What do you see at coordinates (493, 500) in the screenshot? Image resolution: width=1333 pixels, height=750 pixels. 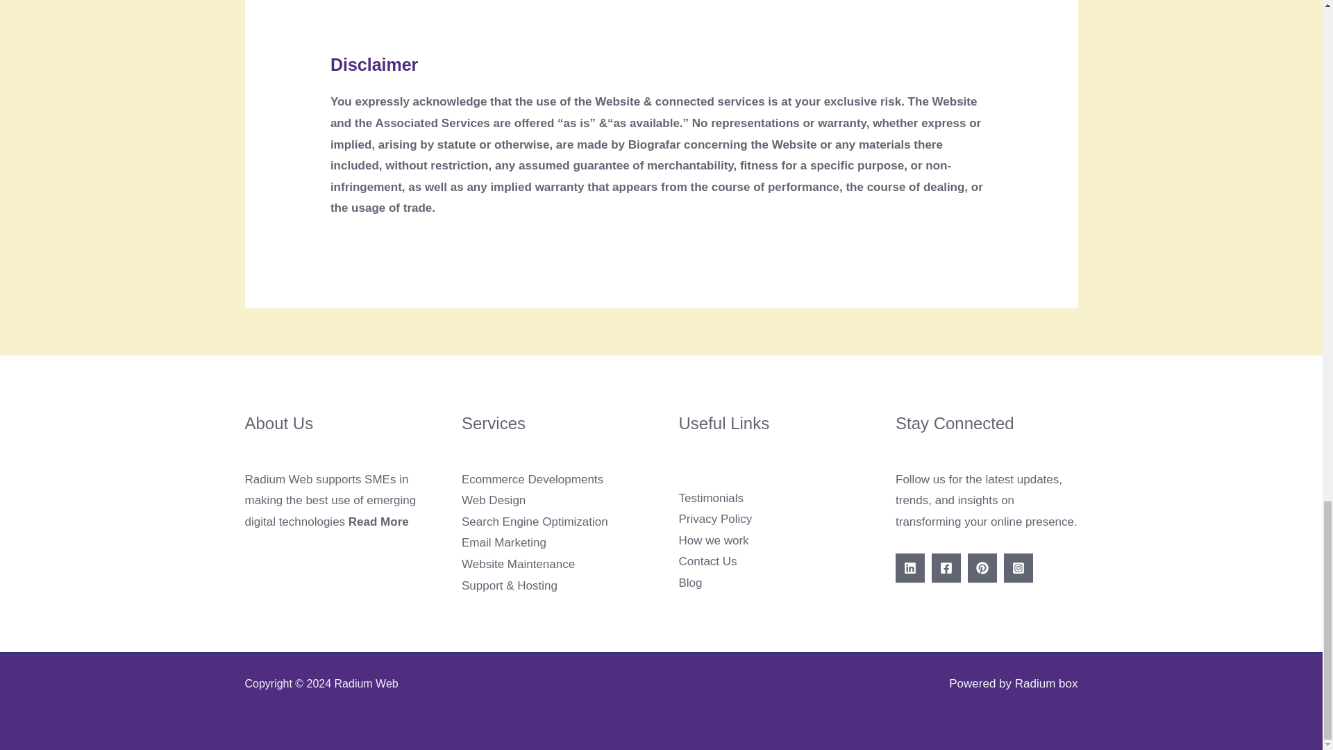 I see `Web Design` at bounding box center [493, 500].